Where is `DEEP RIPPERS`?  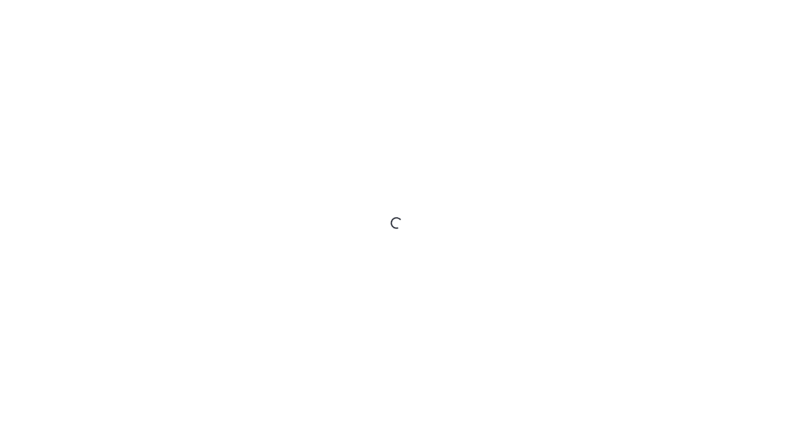
DEEP RIPPERS is located at coordinates (345, 247).